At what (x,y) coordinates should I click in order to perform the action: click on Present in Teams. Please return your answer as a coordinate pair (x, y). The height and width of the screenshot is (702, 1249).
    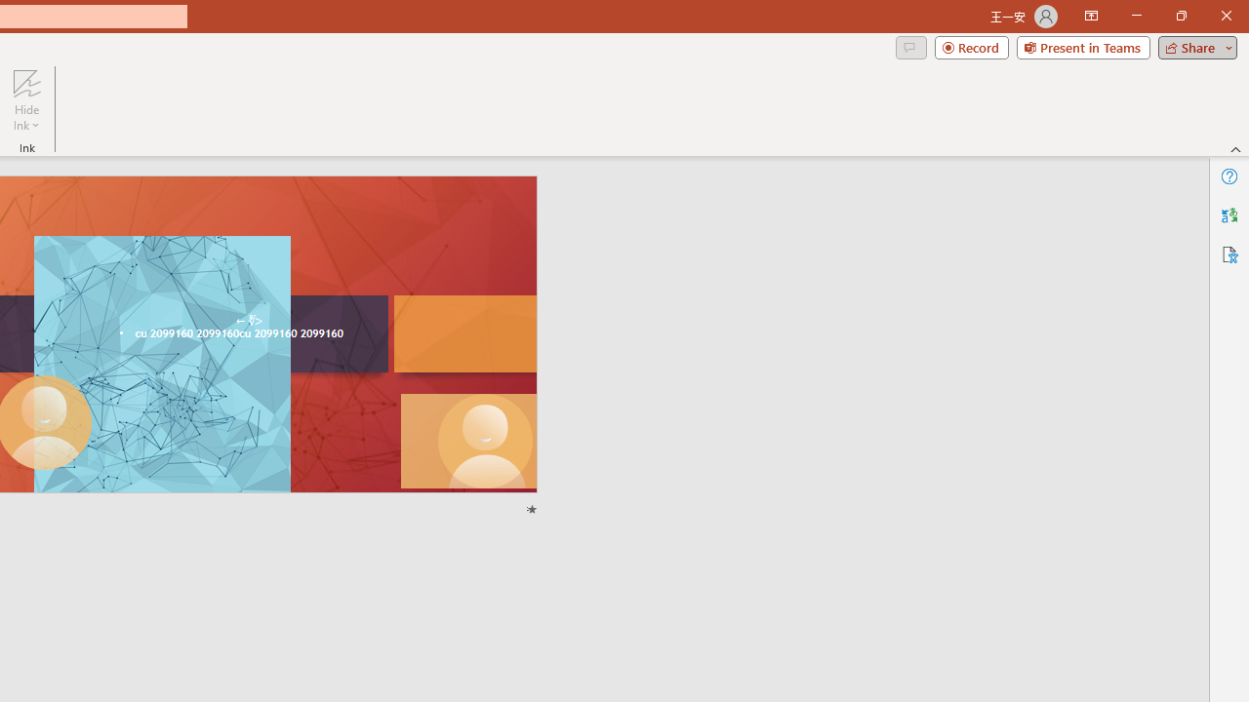
    Looking at the image, I should click on (1083, 47).